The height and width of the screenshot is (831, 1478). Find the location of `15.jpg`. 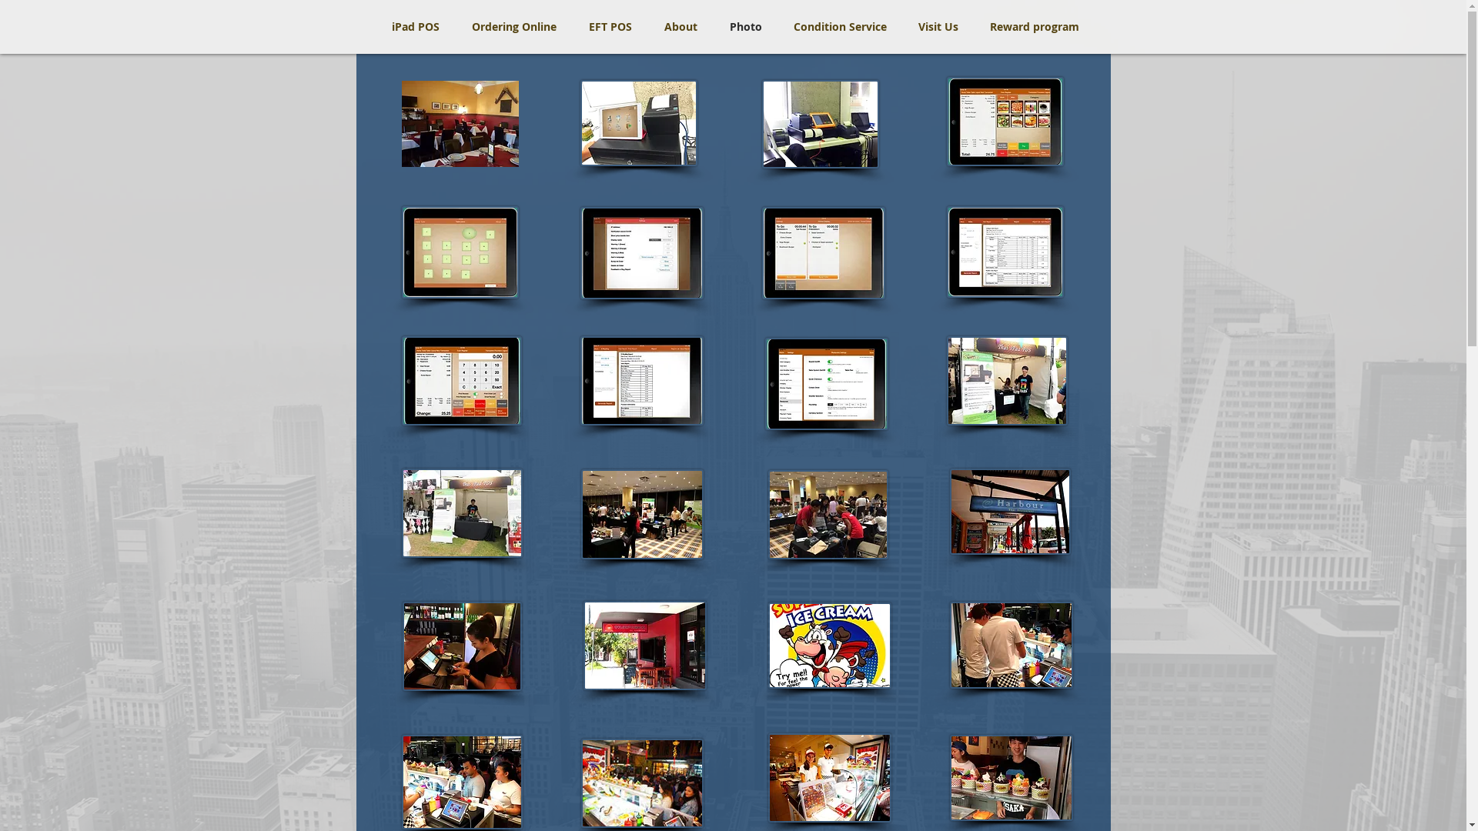

15.jpg is located at coordinates (462, 646).